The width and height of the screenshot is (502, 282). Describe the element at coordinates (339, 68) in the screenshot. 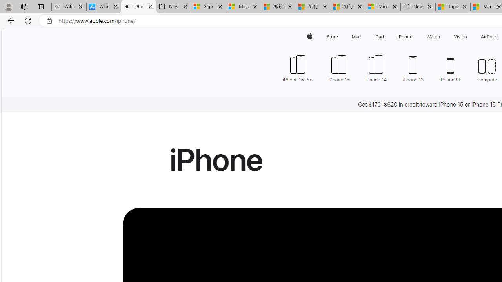

I see `iPhone 15` at that location.